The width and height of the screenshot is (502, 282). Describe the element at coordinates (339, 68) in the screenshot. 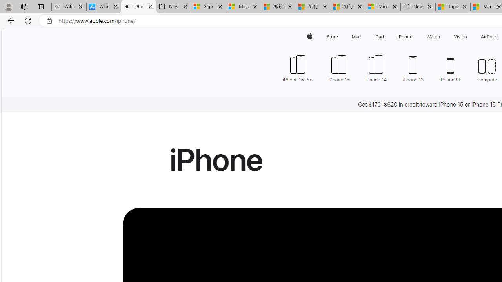

I see `iPhone 15` at that location.